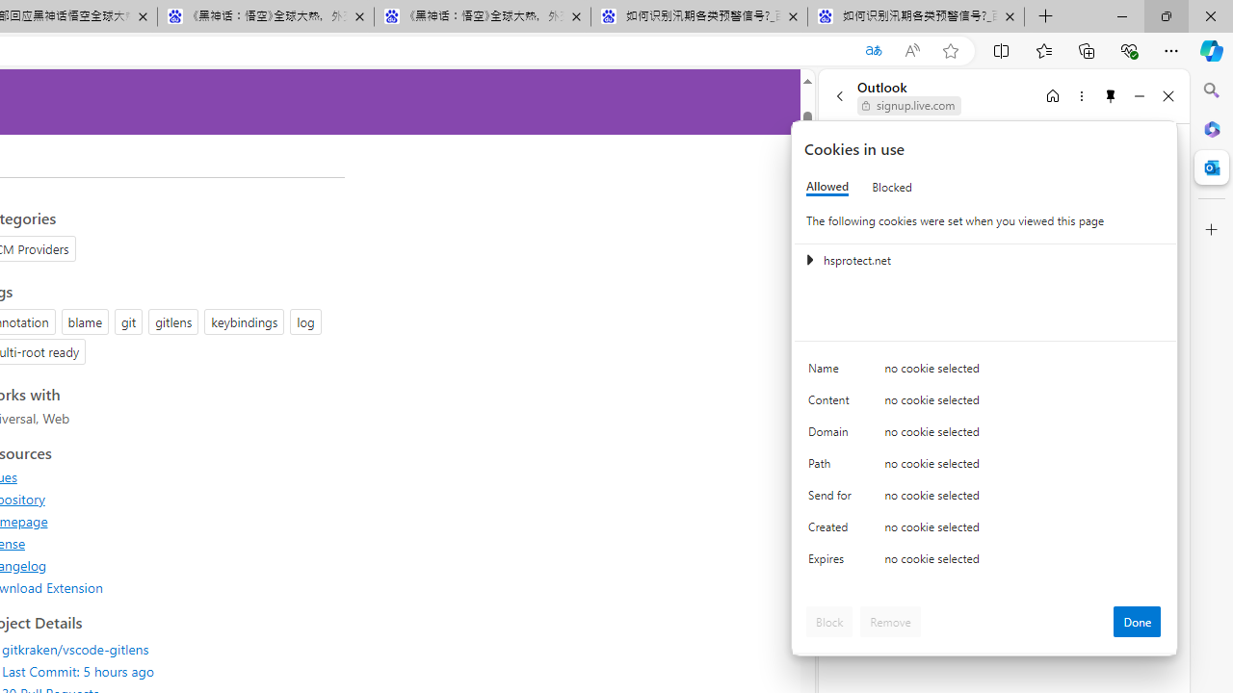  Describe the element at coordinates (832, 468) in the screenshot. I see `Path` at that location.